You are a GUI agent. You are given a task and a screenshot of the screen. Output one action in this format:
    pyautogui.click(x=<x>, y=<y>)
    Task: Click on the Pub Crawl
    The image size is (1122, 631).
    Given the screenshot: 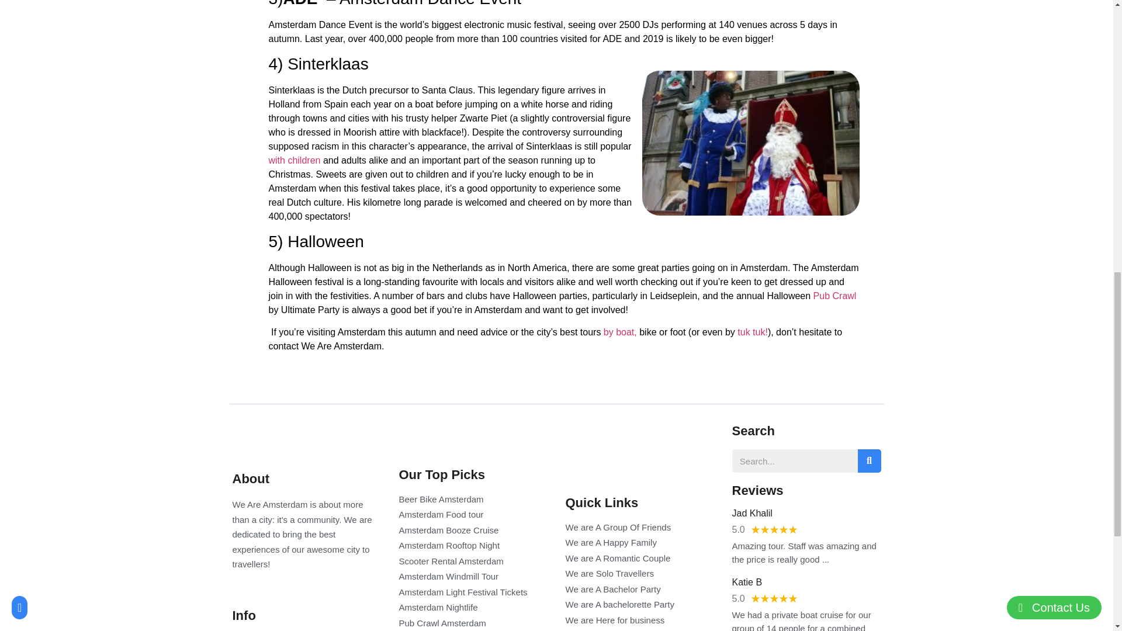 What is the action you would take?
    pyautogui.click(x=835, y=296)
    